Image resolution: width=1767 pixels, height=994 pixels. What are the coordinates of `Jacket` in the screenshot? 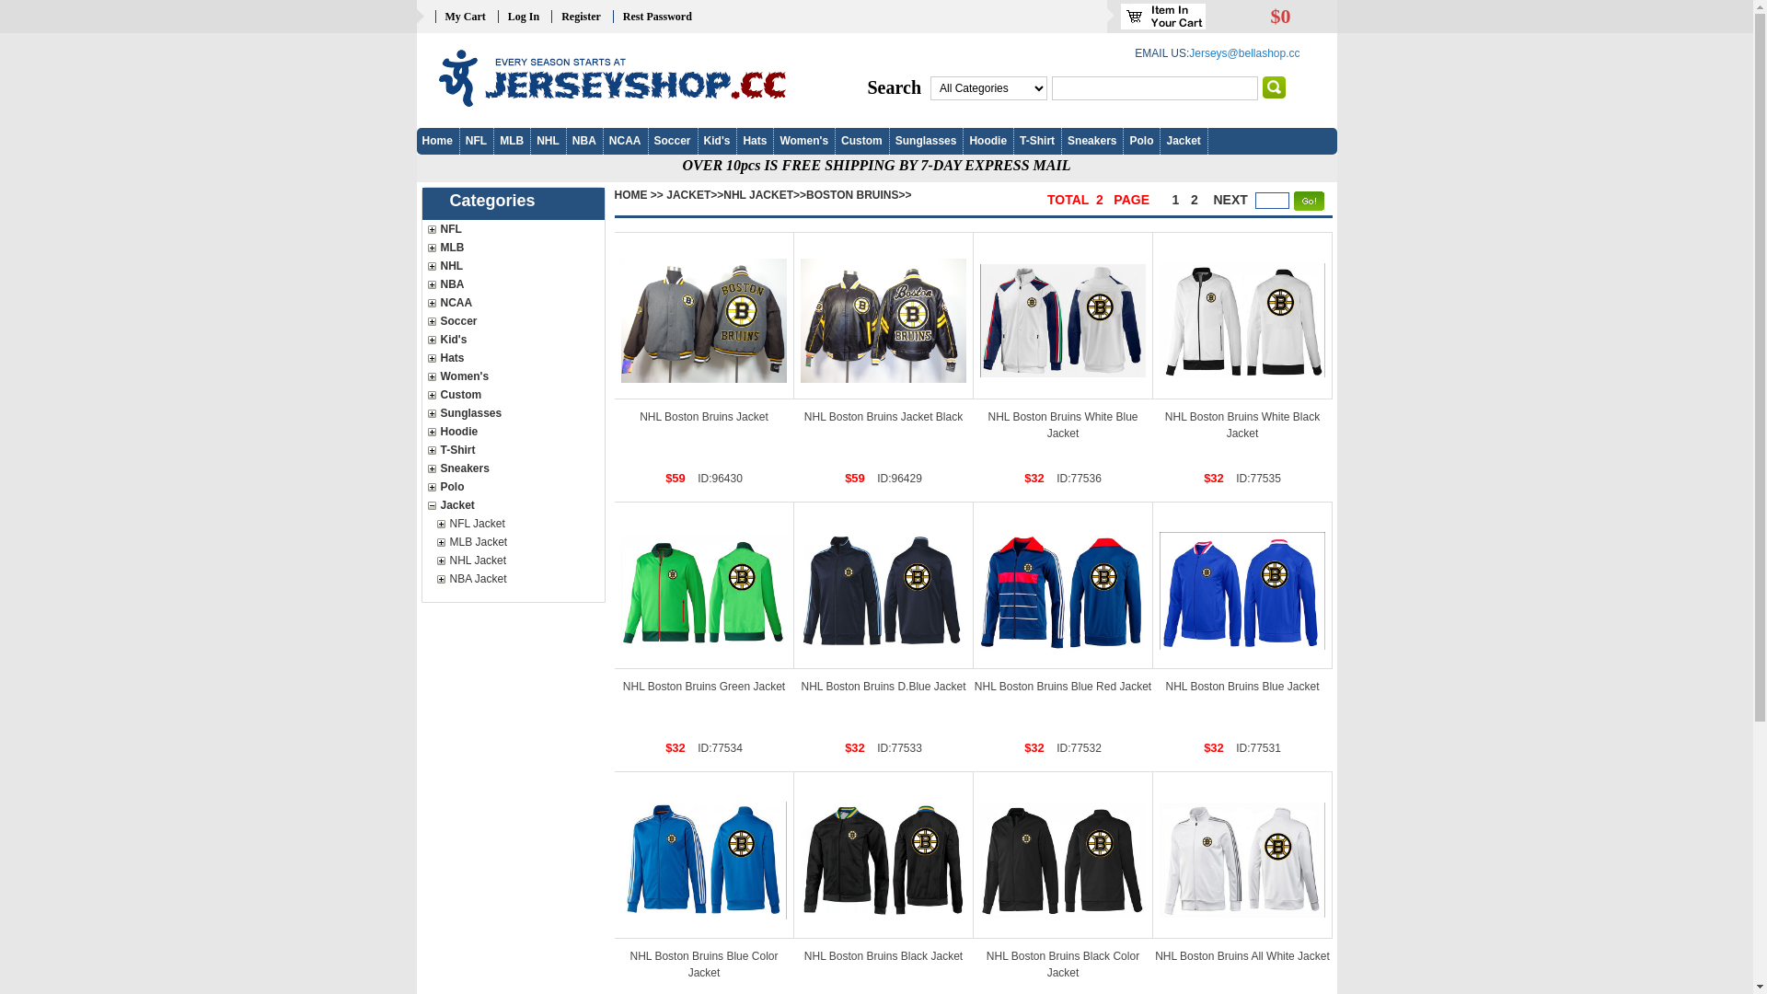 It's located at (1184, 142).